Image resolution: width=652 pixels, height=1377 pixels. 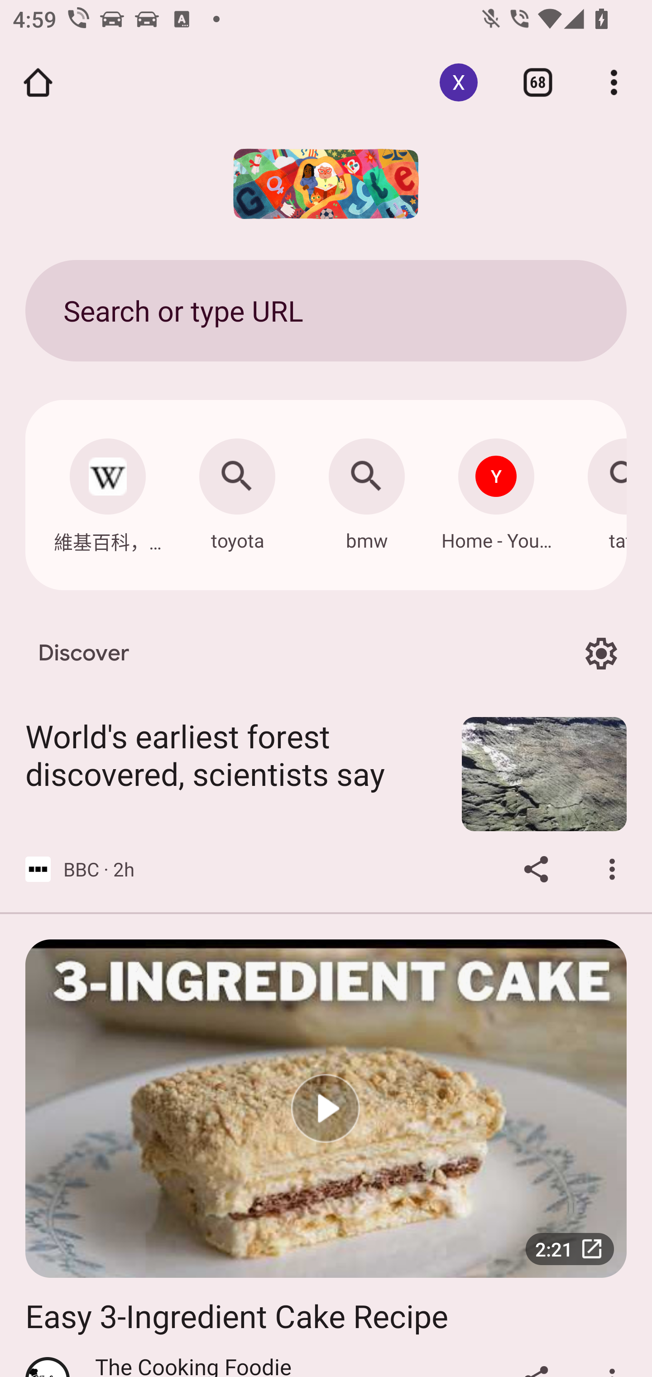 I want to click on Google doodle: International Women's Day 2024, so click(x=326, y=184).